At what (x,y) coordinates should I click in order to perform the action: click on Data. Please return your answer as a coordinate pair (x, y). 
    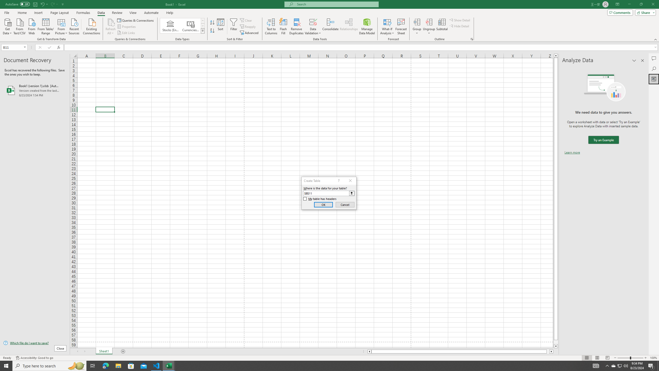
    Looking at the image, I should click on (101, 13).